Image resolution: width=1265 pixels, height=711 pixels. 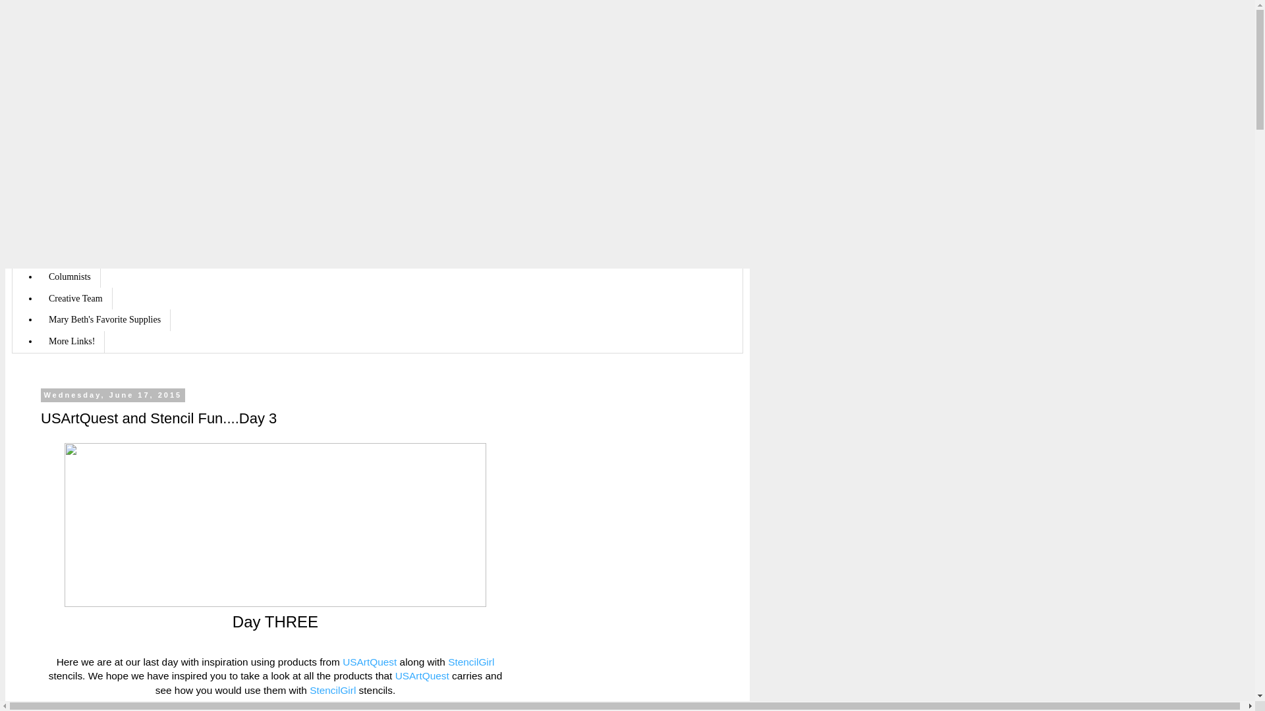 What do you see at coordinates (470, 662) in the screenshot?
I see `StencilGirl` at bounding box center [470, 662].